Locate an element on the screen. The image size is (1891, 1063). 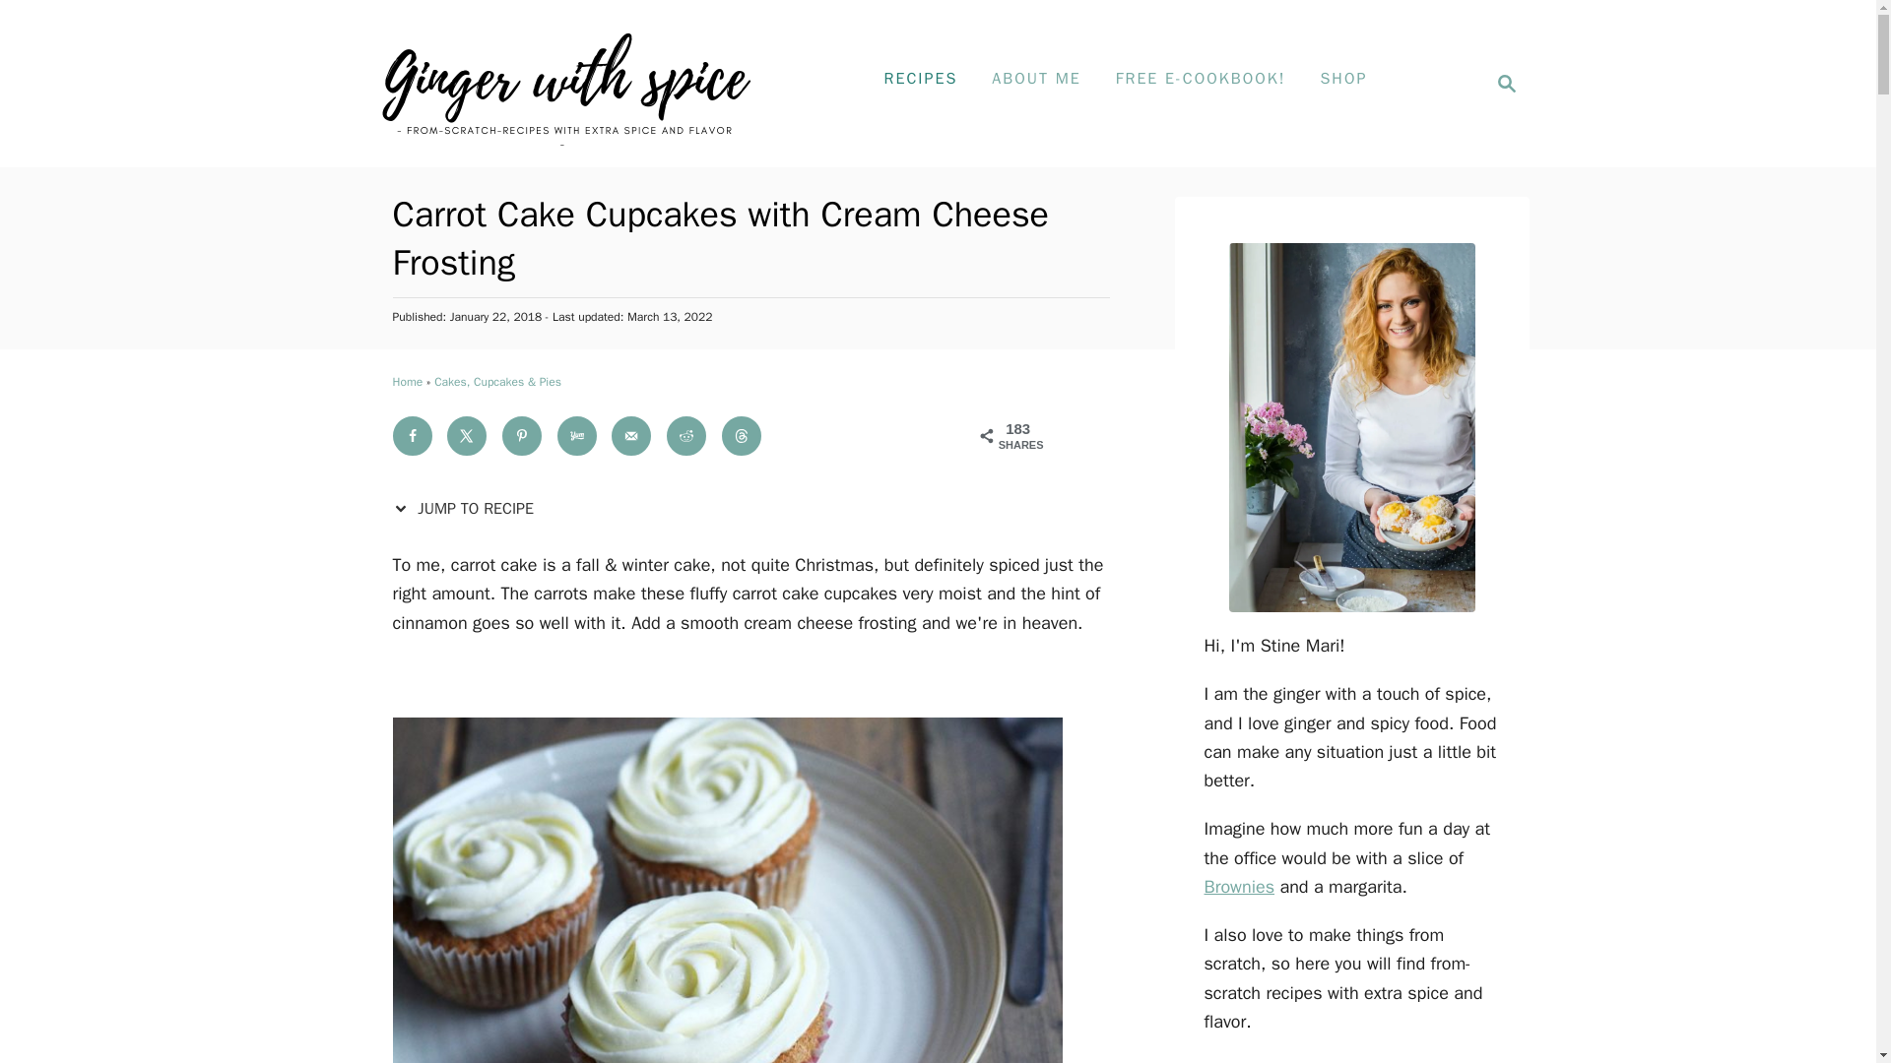
Share on Facebook is located at coordinates (413, 435).